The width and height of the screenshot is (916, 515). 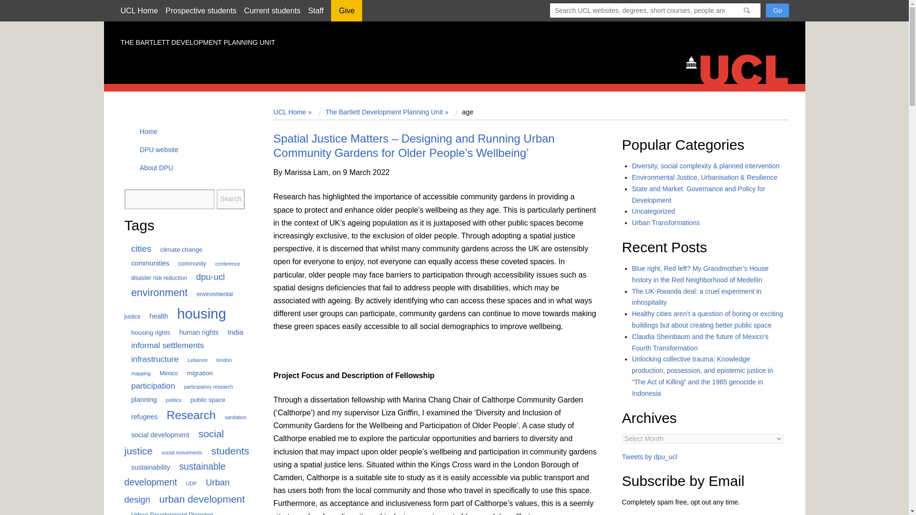 I want to click on infrastructure, so click(x=151, y=359).